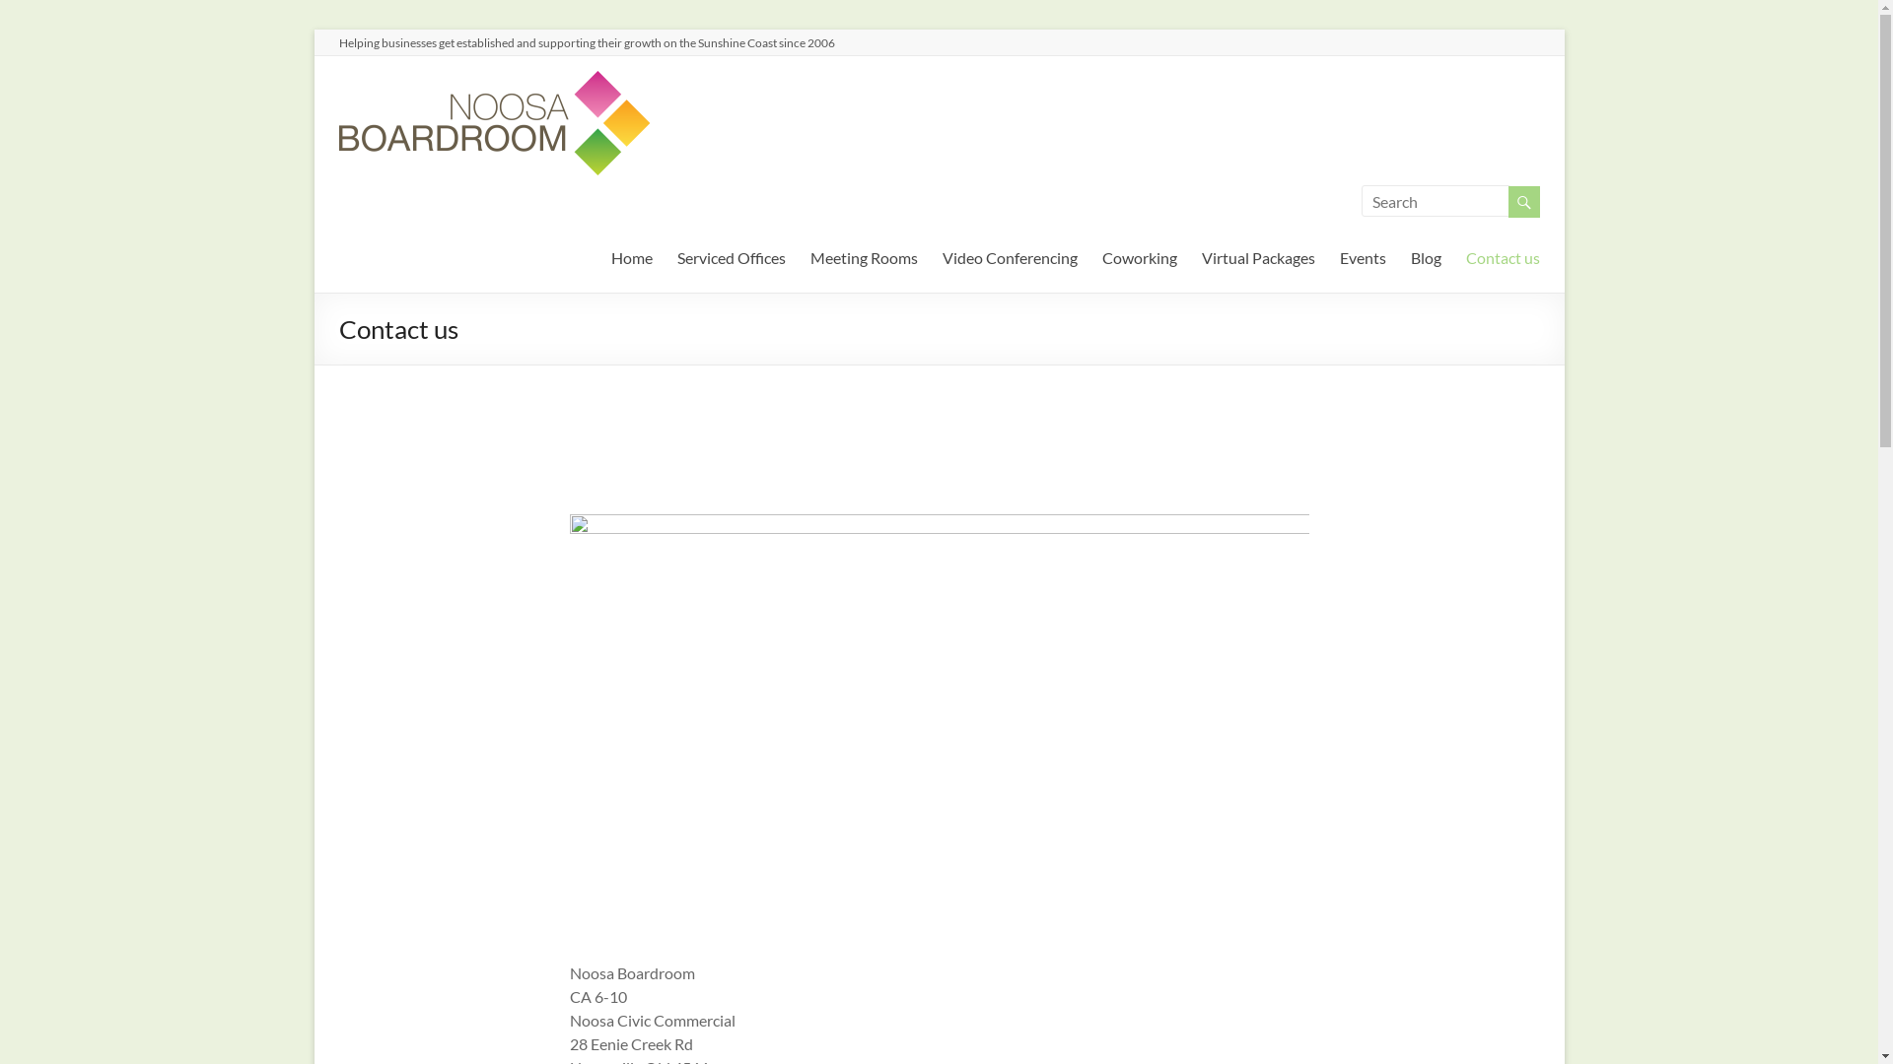 The height and width of the screenshot is (1064, 1893). Describe the element at coordinates (1010, 255) in the screenshot. I see `Video Conferencing` at that location.